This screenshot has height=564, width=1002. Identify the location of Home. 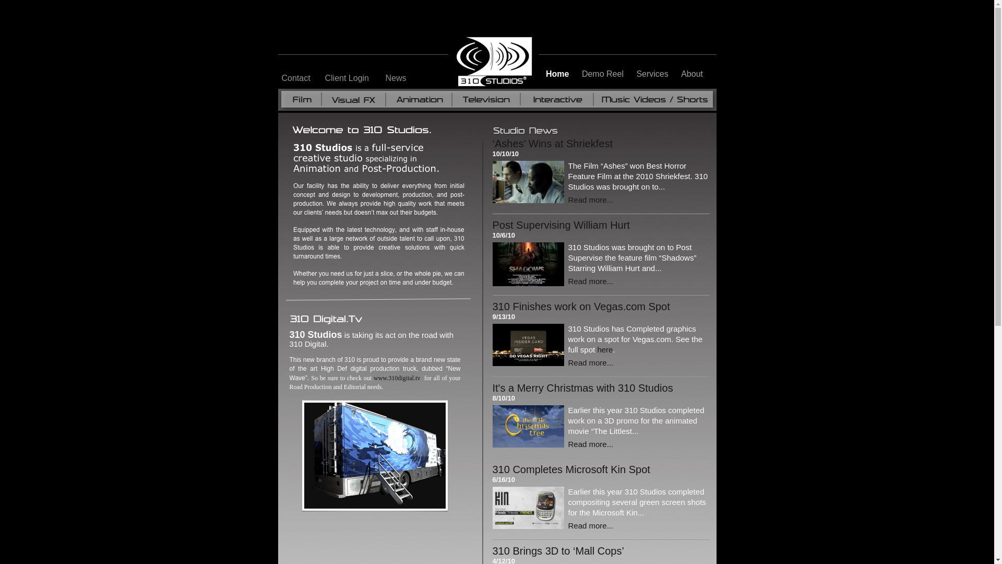
(558, 74).